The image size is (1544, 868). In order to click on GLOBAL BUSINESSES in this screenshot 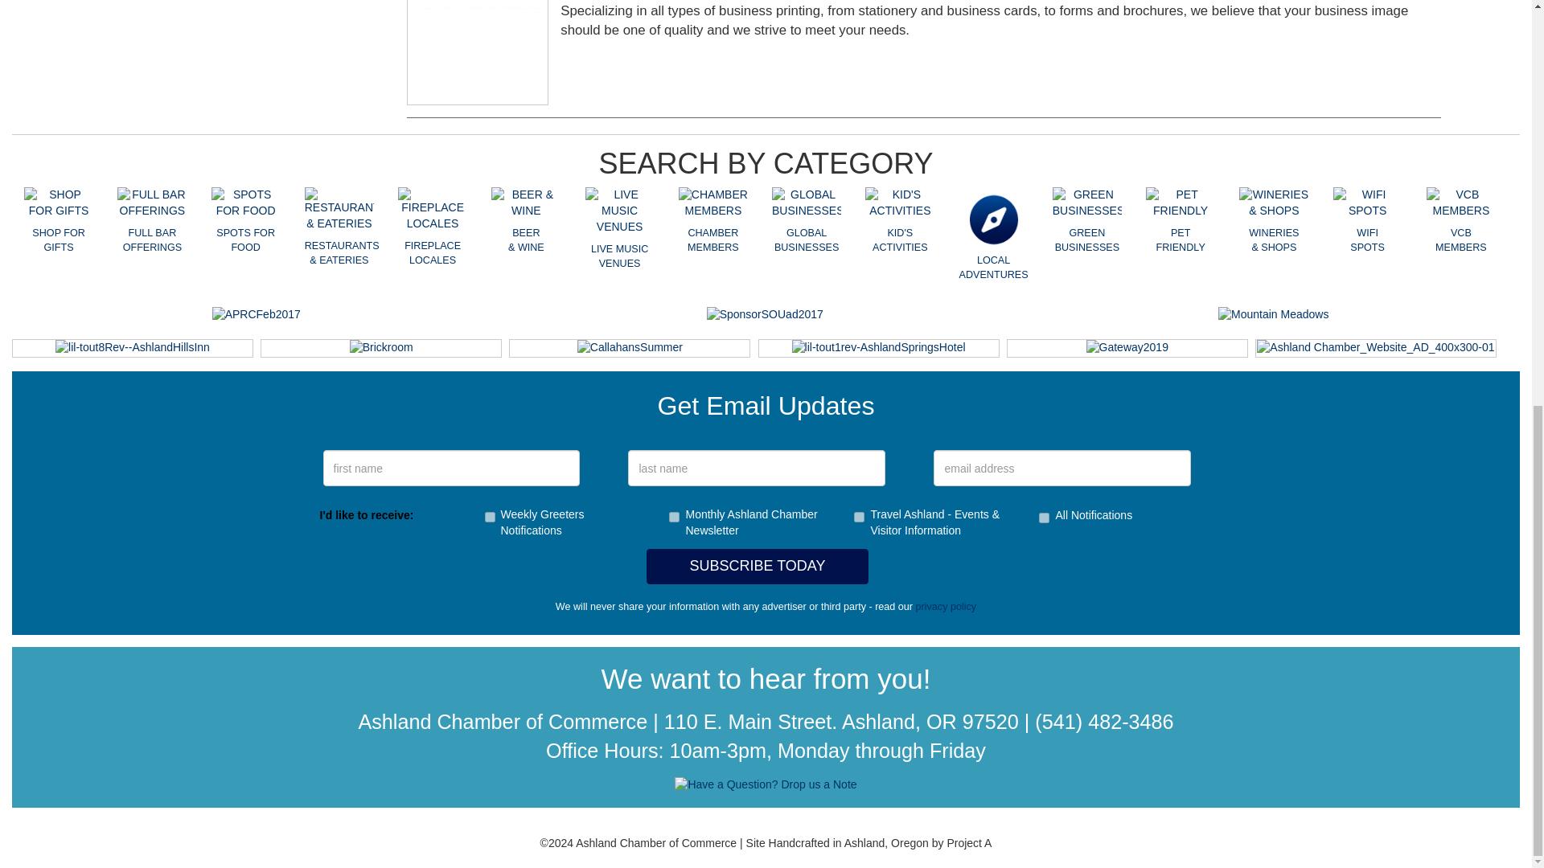, I will do `click(807, 203)`.